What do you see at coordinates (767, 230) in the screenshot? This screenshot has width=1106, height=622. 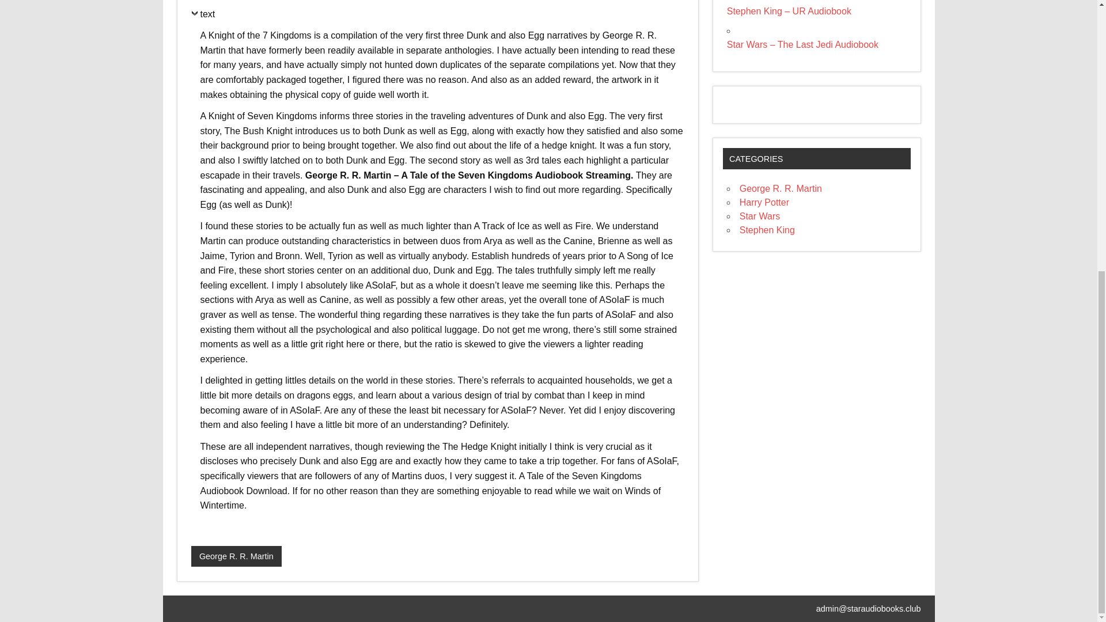 I see `Stephen King` at bounding box center [767, 230].